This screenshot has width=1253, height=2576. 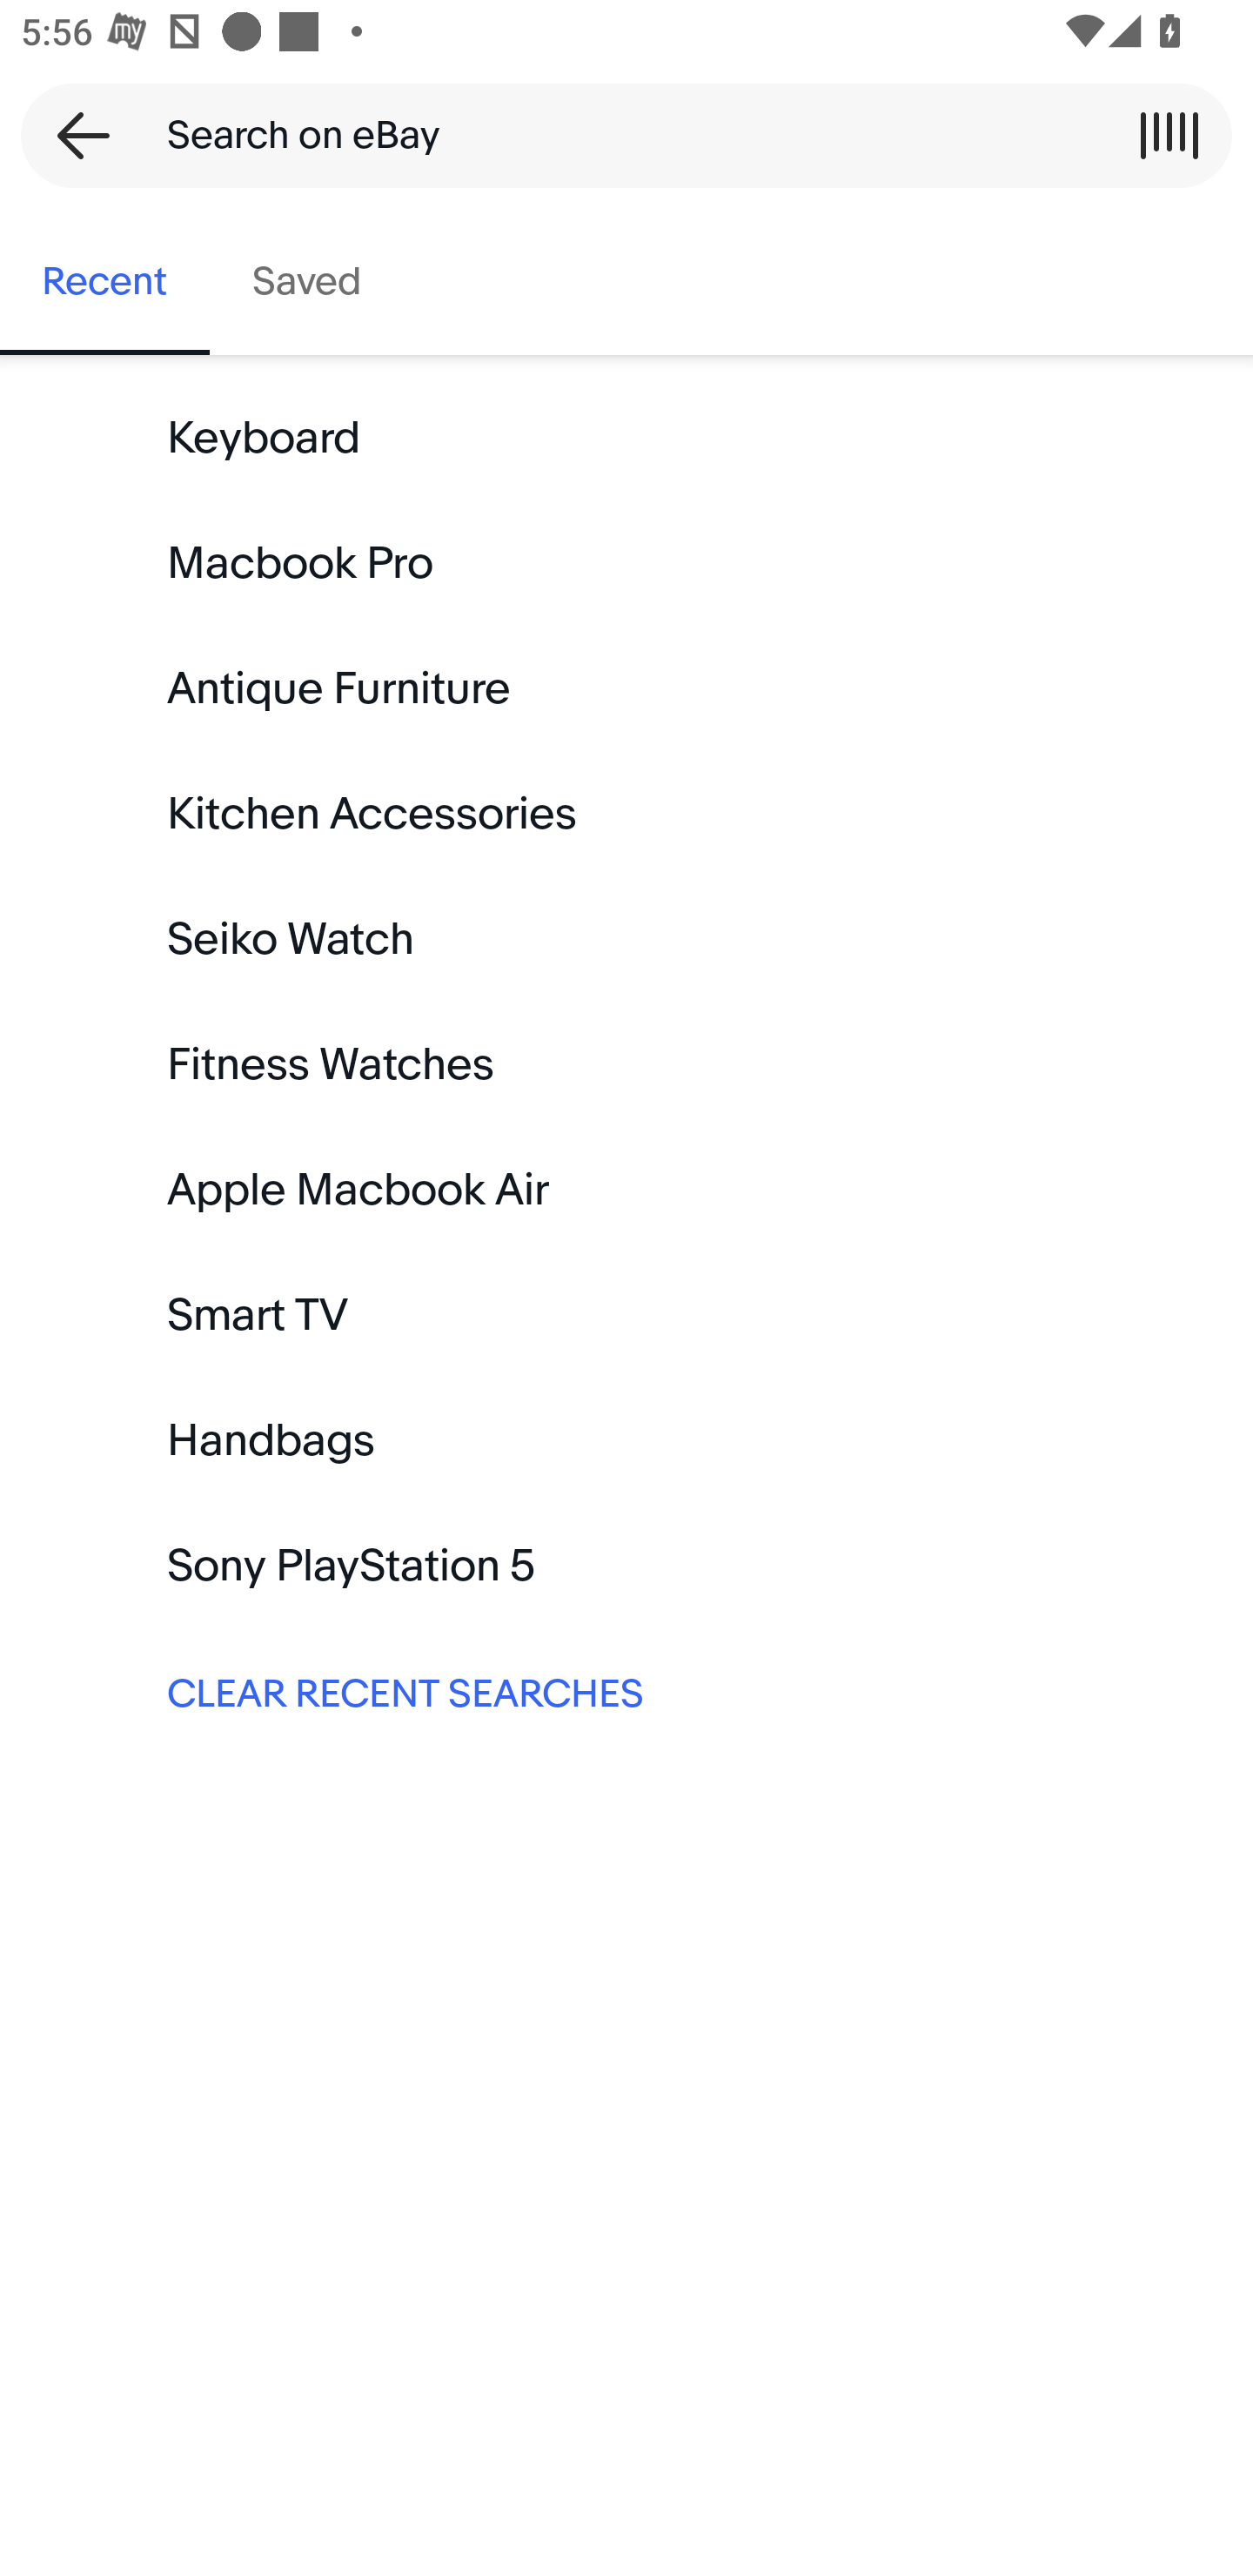 I want to click on Search on eBay, so click(x=616, y=135).